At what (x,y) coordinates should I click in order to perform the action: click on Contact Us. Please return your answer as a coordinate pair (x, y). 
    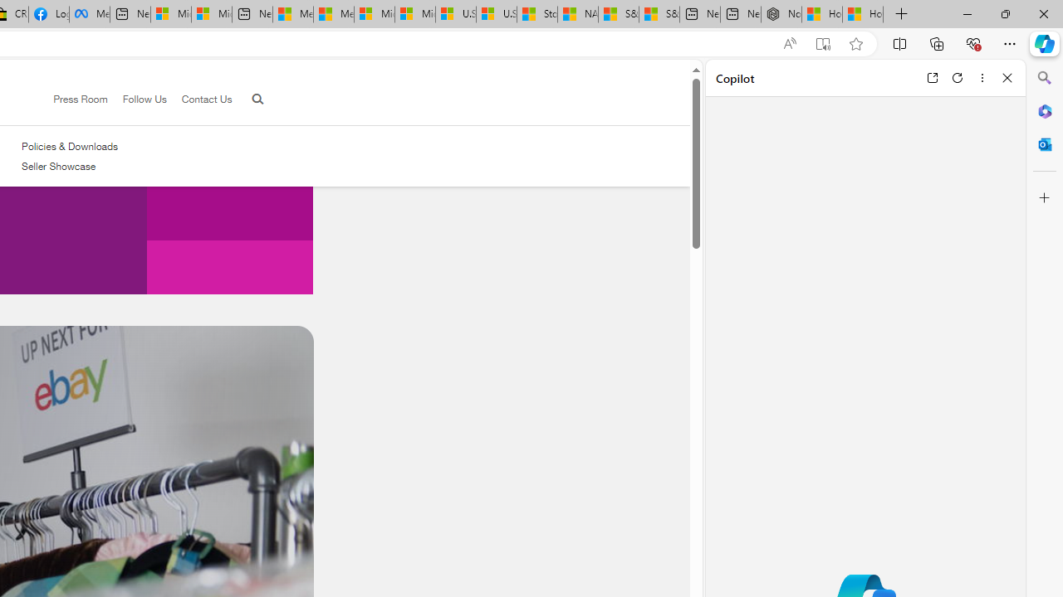
    Looking at the image, I should click on (199, 99).